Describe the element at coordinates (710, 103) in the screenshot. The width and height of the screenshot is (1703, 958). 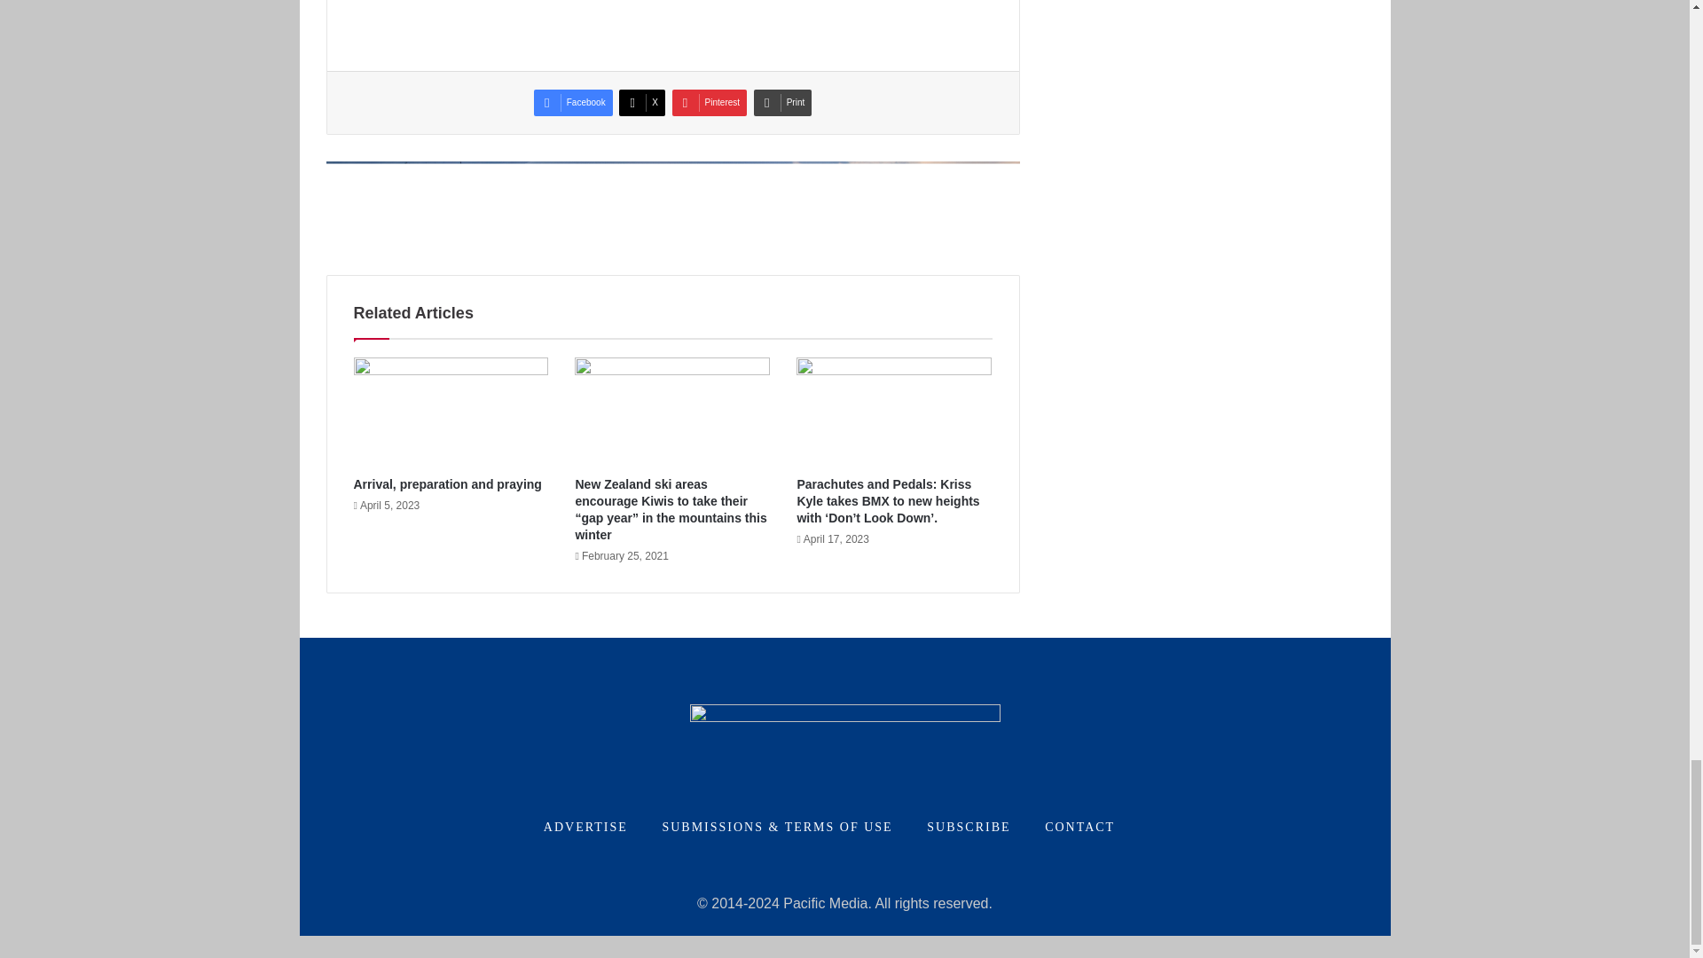
I see `Pinterest` at that location.